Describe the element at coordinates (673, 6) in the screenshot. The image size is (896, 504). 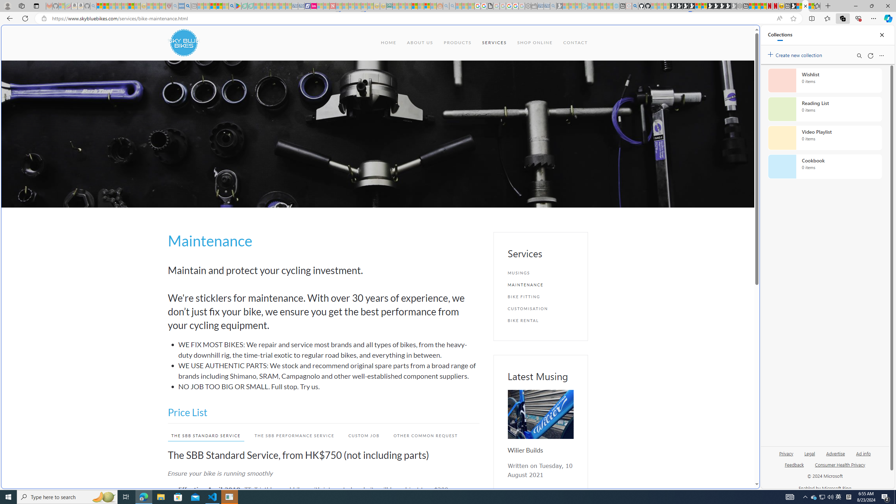
I see `Play Free Online Games | Games from Microsoft Start` at that location.